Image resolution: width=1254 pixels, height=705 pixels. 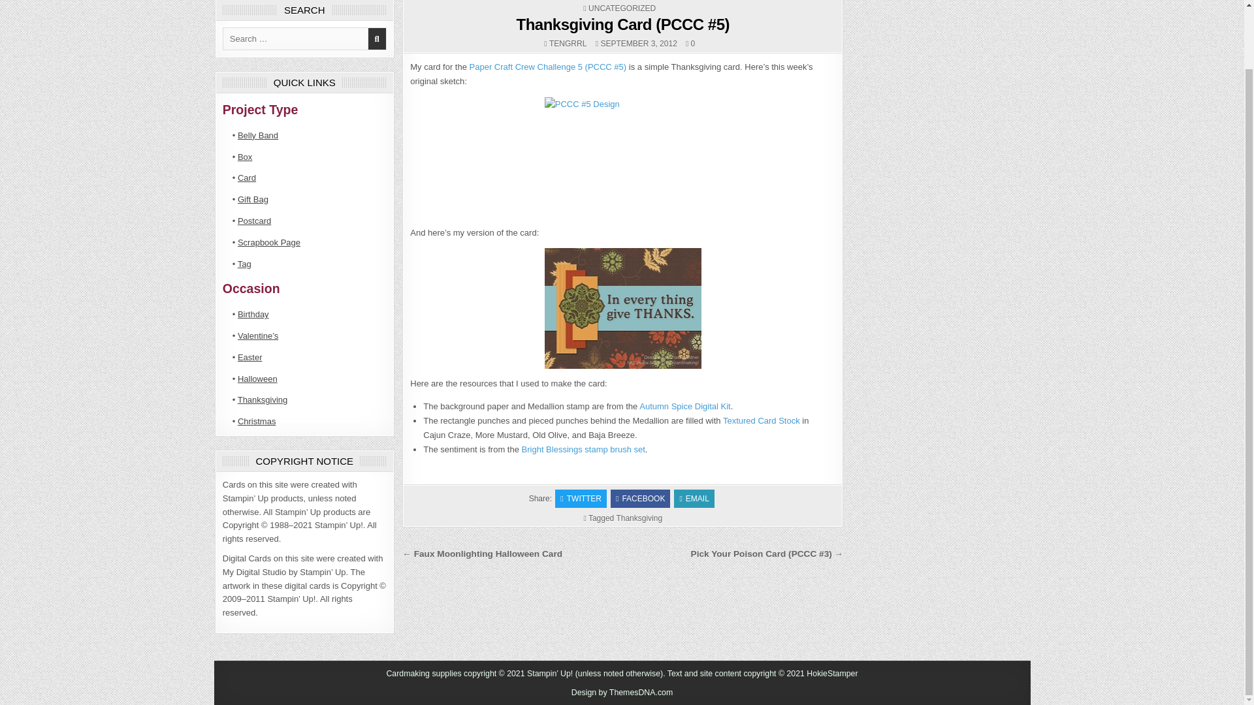 I want to click on Tag, so click(x=244, y=264).